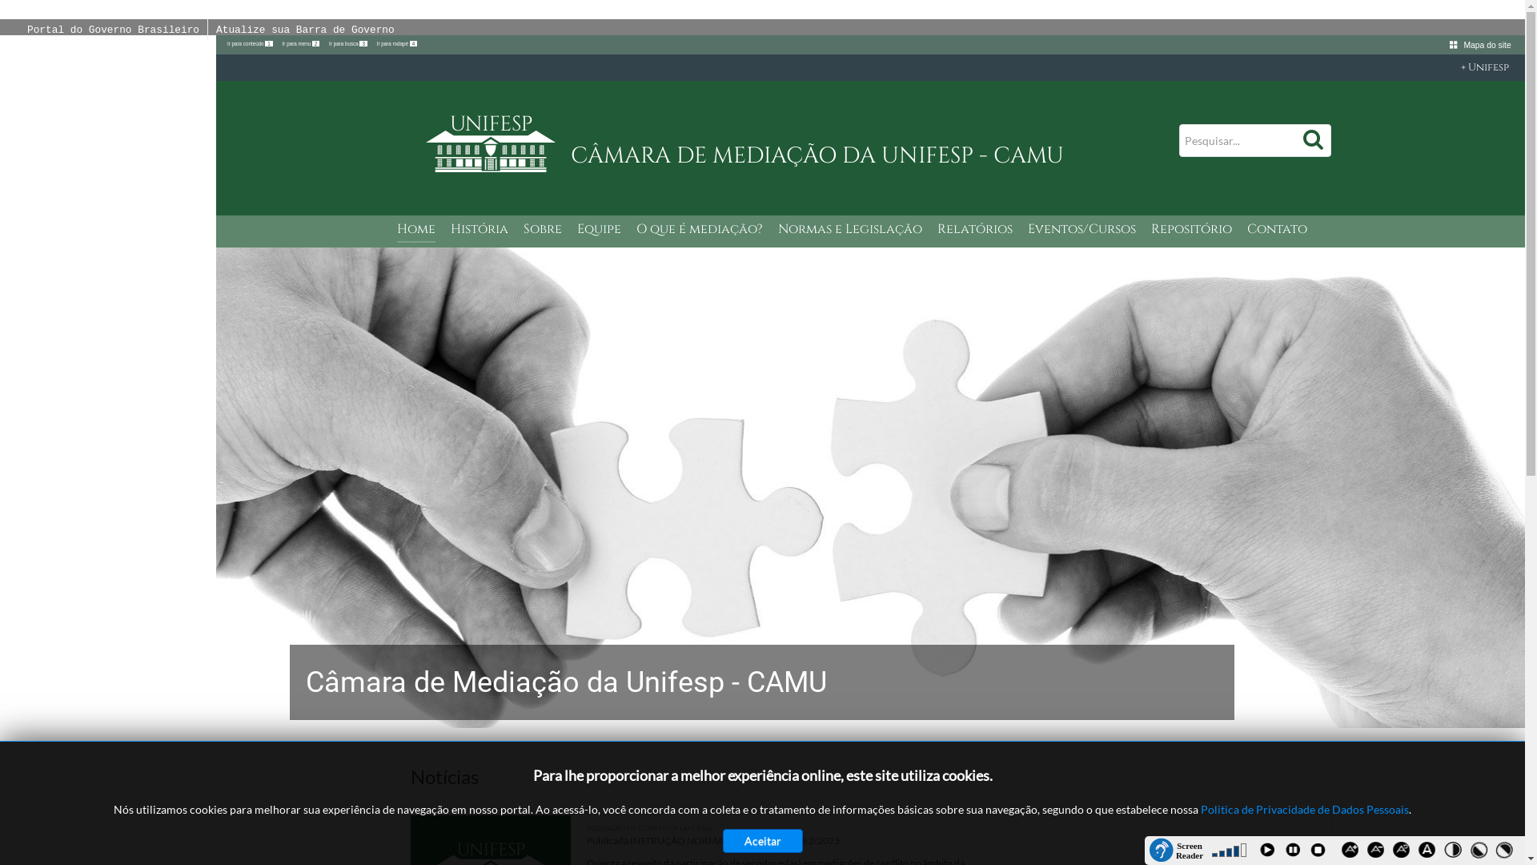  Describe the element at coordinates (1305, 809) in the screenshot. I see `Politica de Privacidade de Dados Pessoais` at that location.